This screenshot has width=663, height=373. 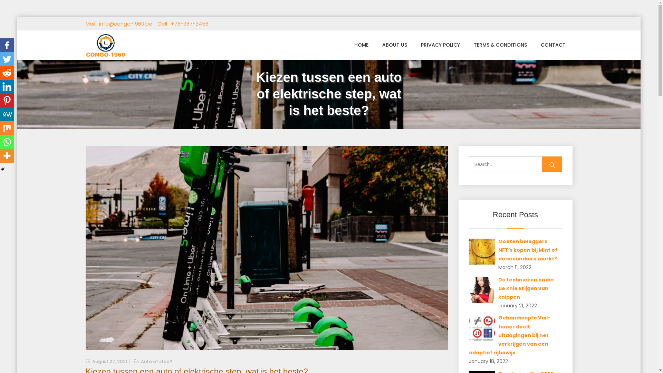 I want to click on ABOUT US, so click(x=394, y=45).